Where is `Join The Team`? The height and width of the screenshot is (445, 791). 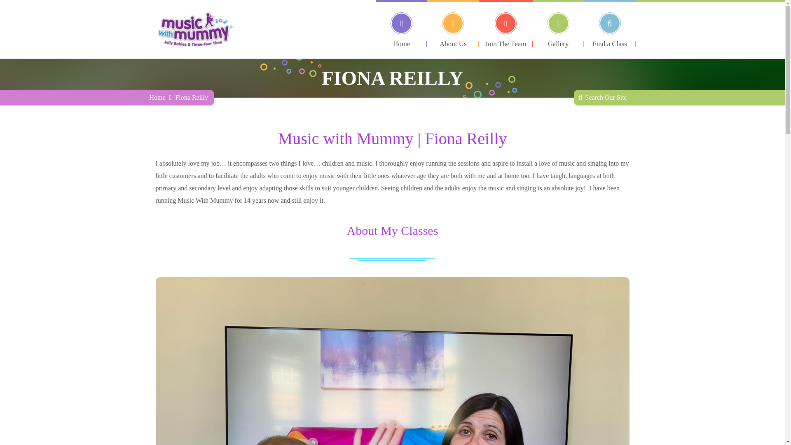
Join The Team is located at coordinates (505, 23).